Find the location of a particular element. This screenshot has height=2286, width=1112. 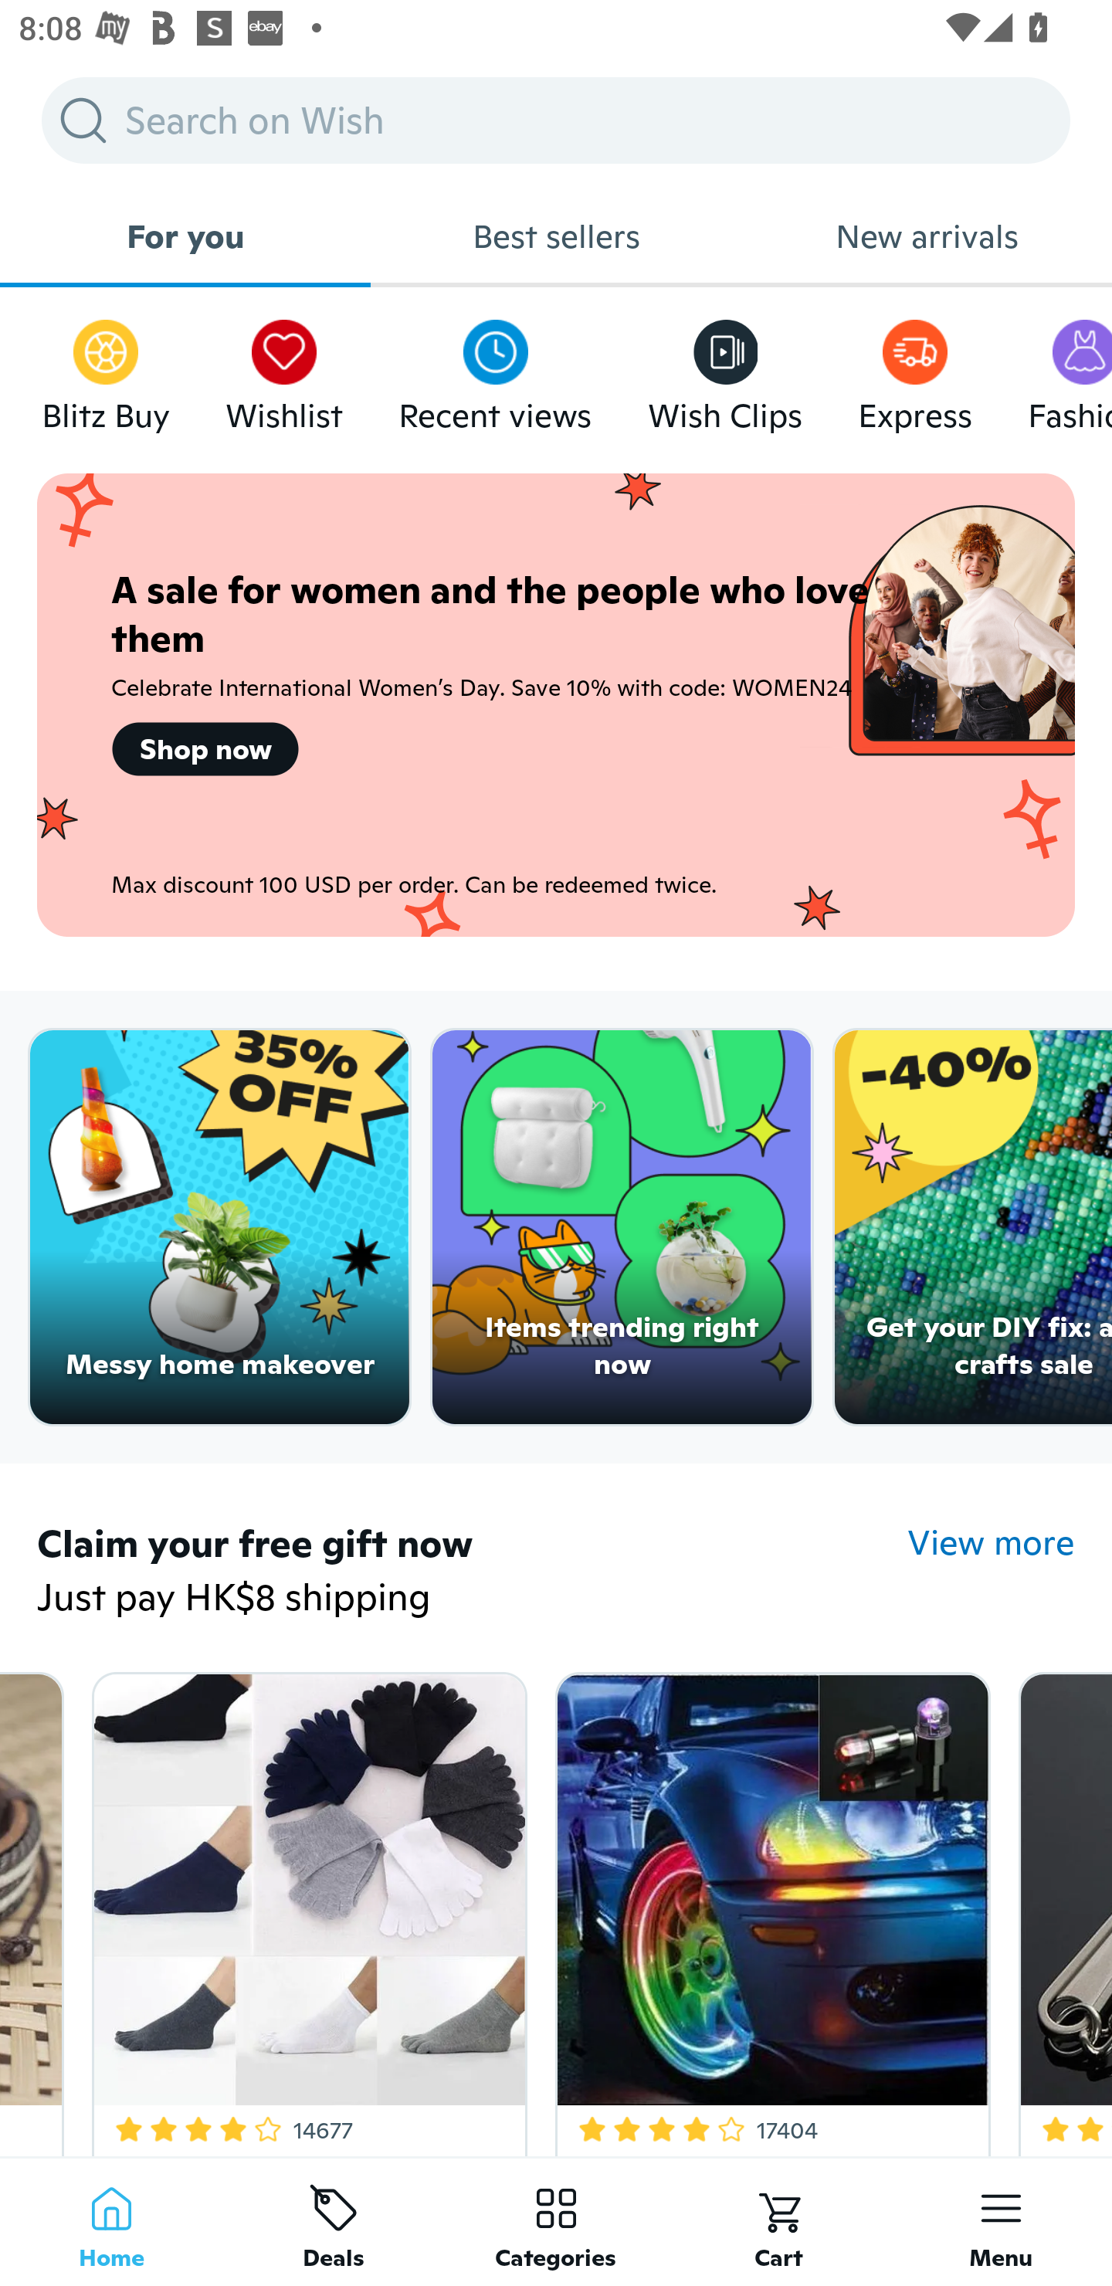

Categories is located at coordinates (556, 2221).